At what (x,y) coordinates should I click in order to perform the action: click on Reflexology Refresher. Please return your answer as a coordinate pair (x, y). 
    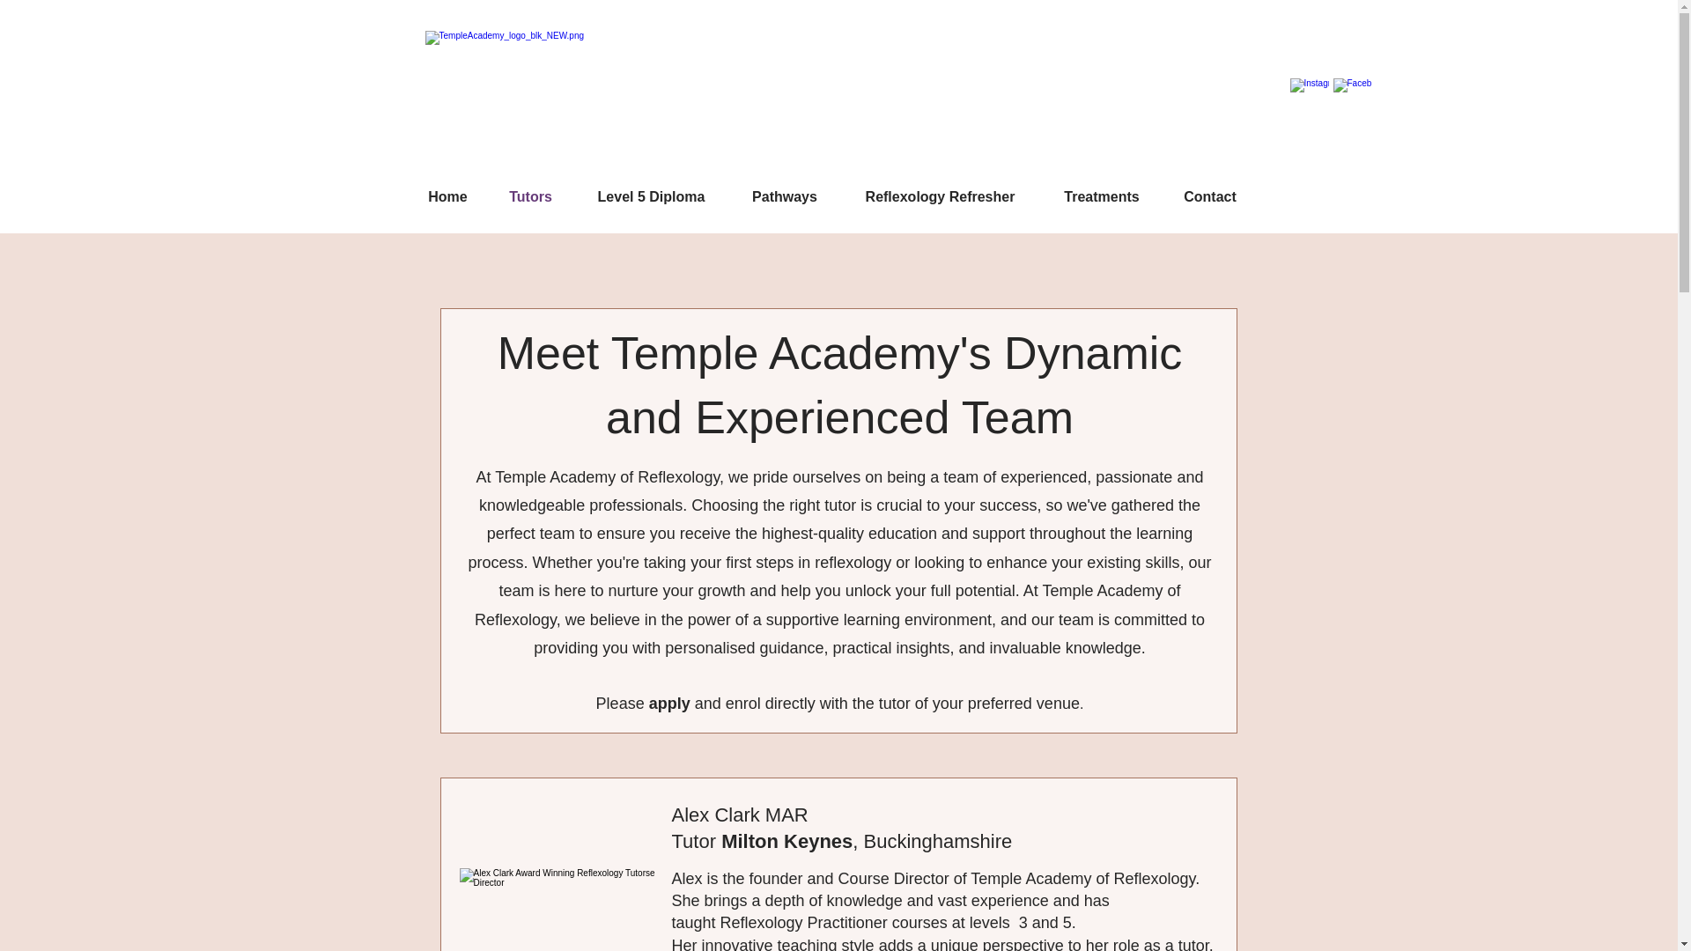
    Looking at the image, I should click on (941, 196).